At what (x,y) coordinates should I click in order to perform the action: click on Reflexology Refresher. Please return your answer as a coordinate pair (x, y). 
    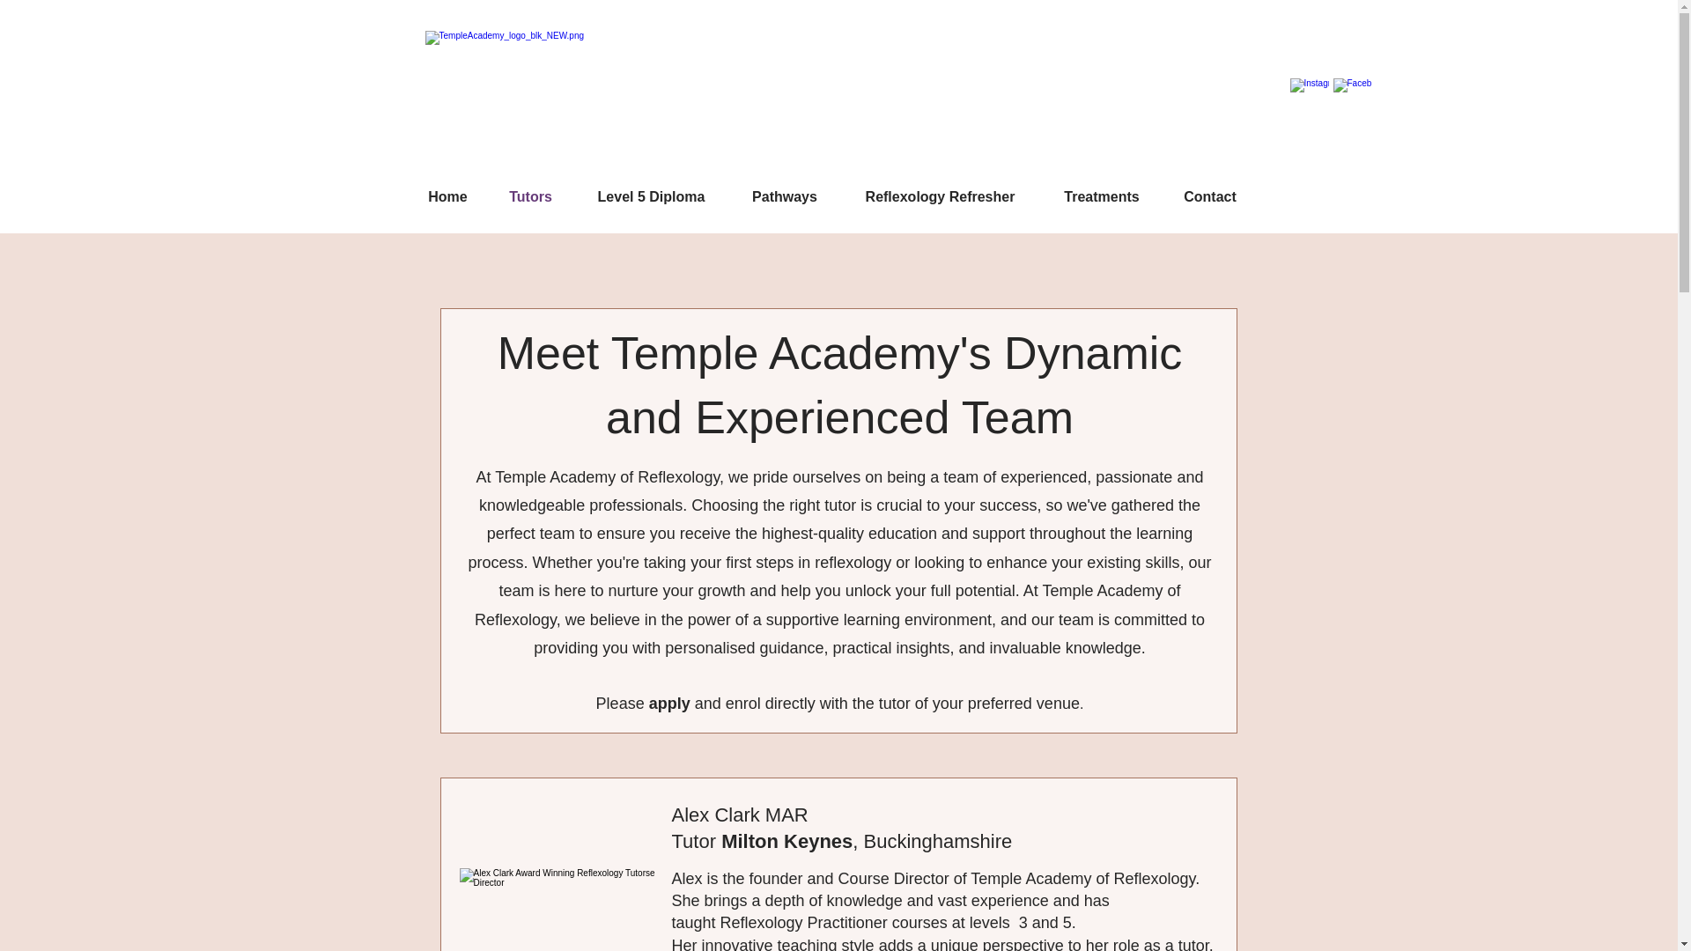
    Looking at the image, I should click on (941, 196).